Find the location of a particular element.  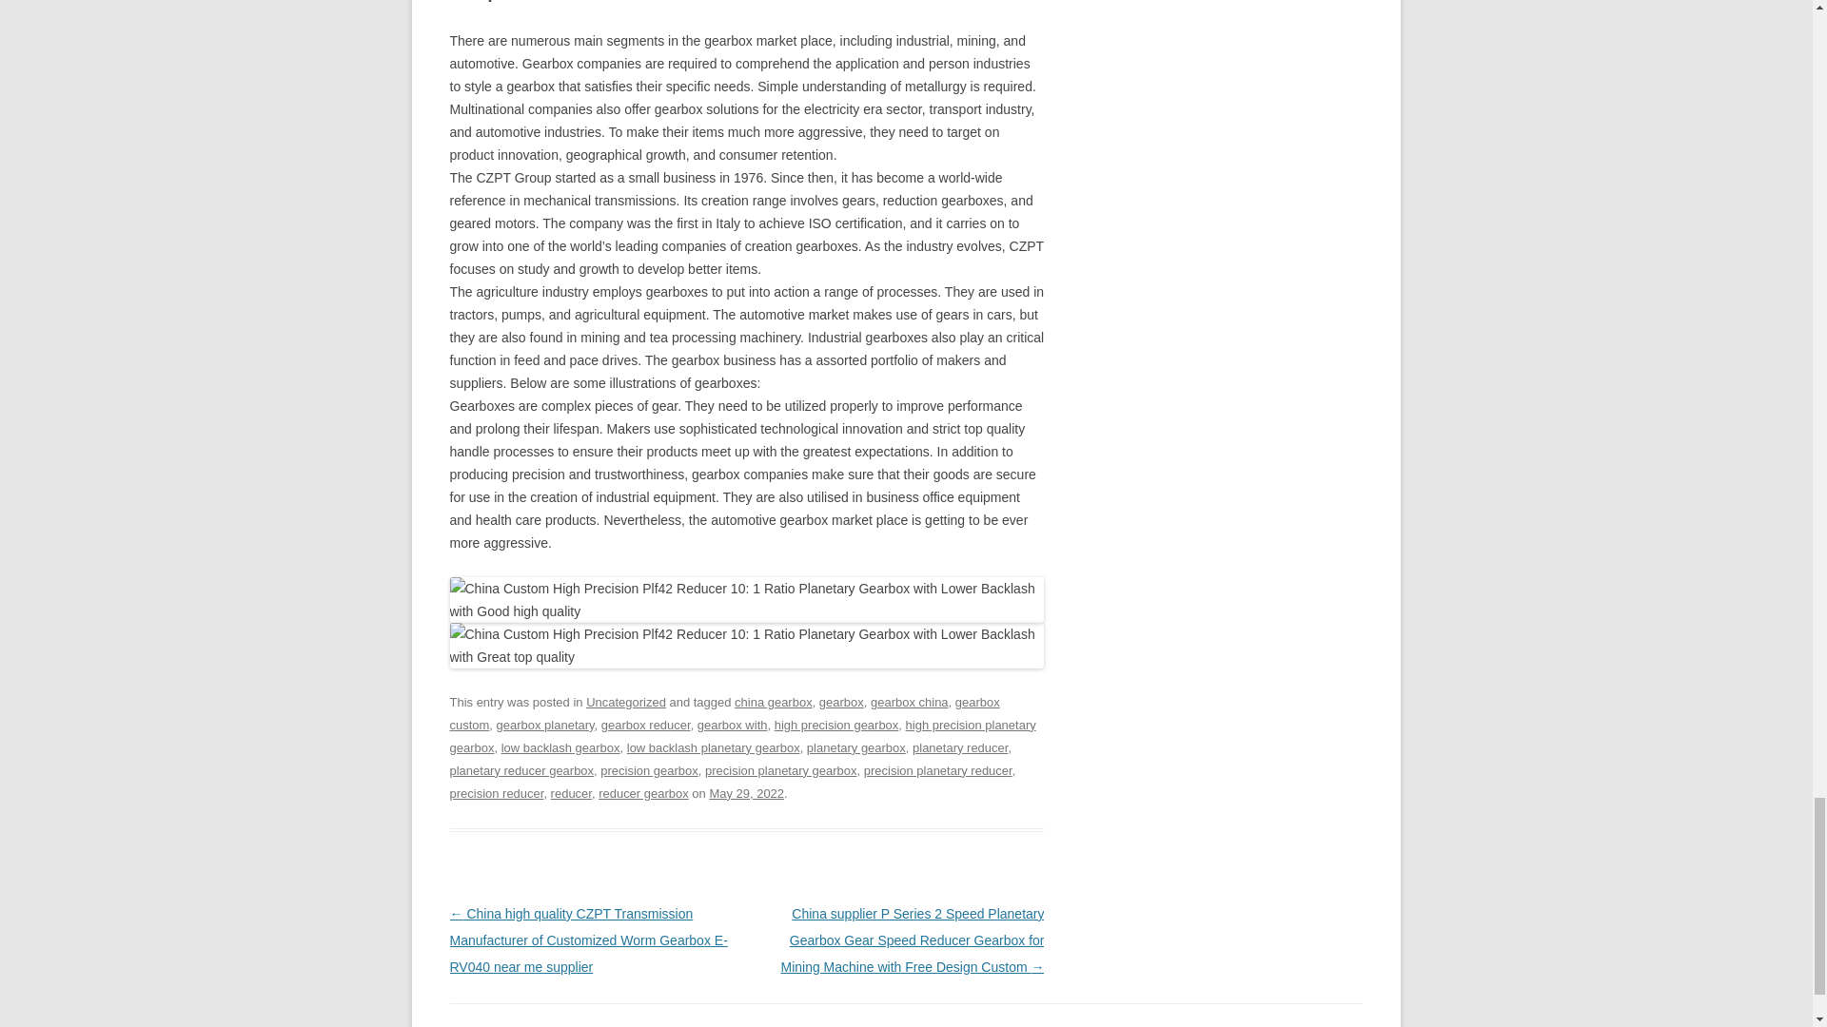

gearbox planetary is located at coordinates (546, 725).